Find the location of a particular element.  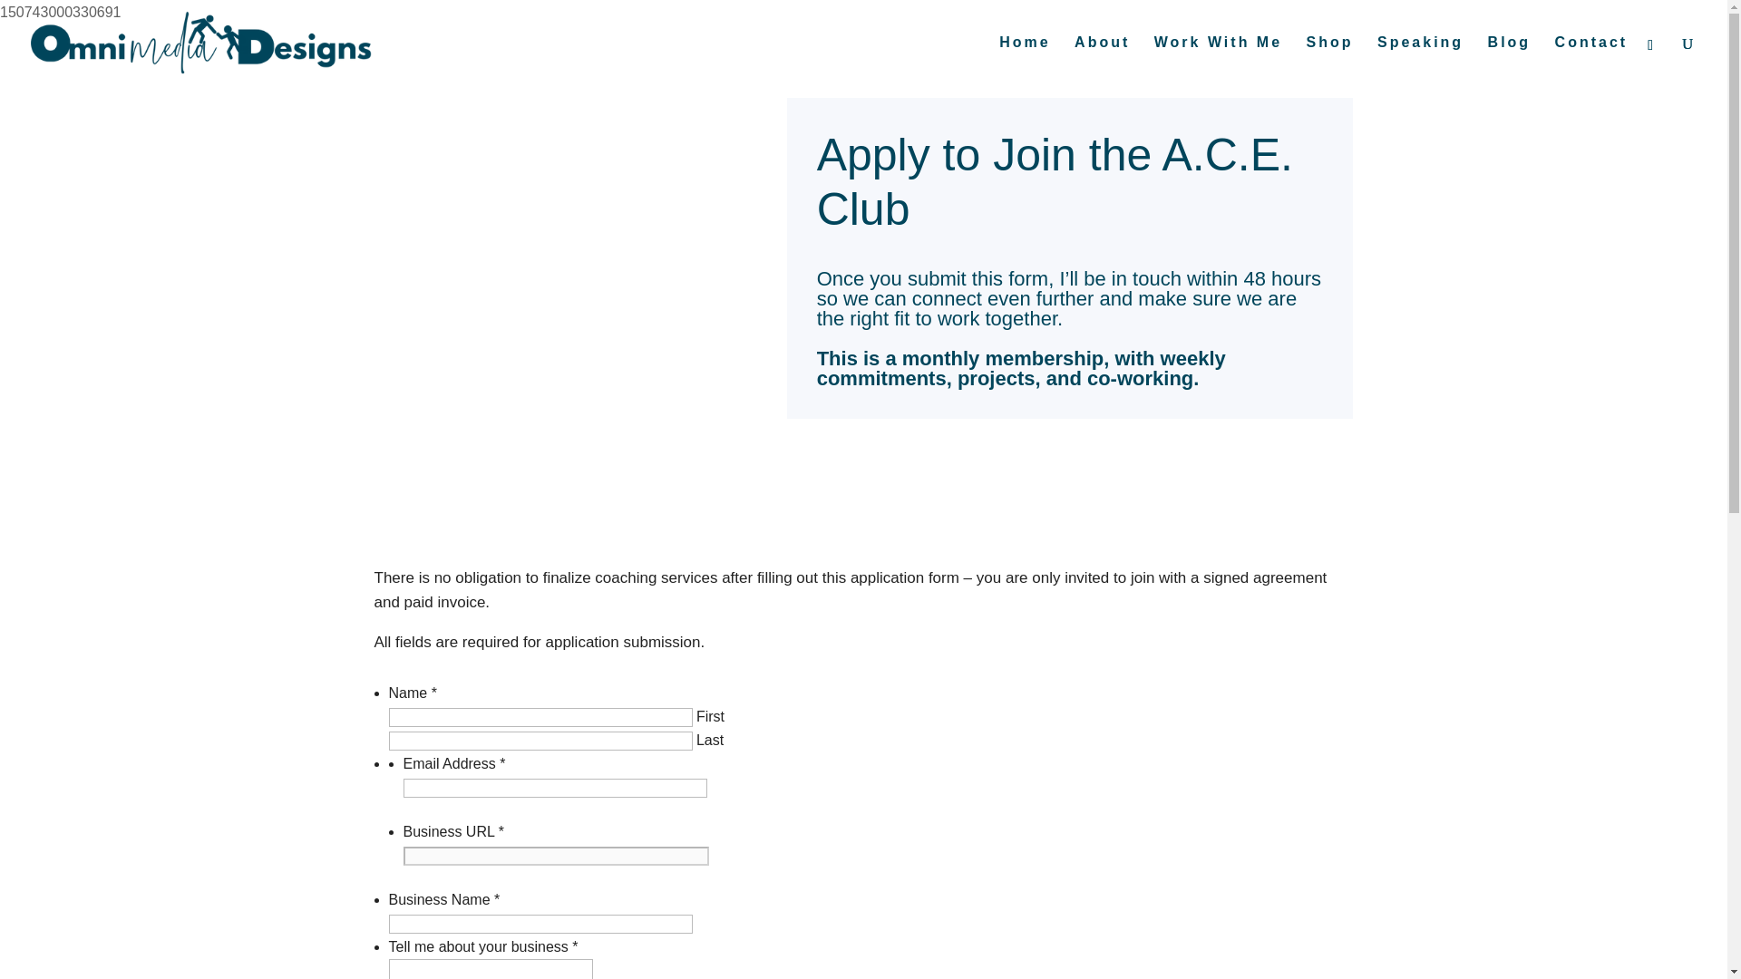

Speaking is located at coordinates (1420, 60).